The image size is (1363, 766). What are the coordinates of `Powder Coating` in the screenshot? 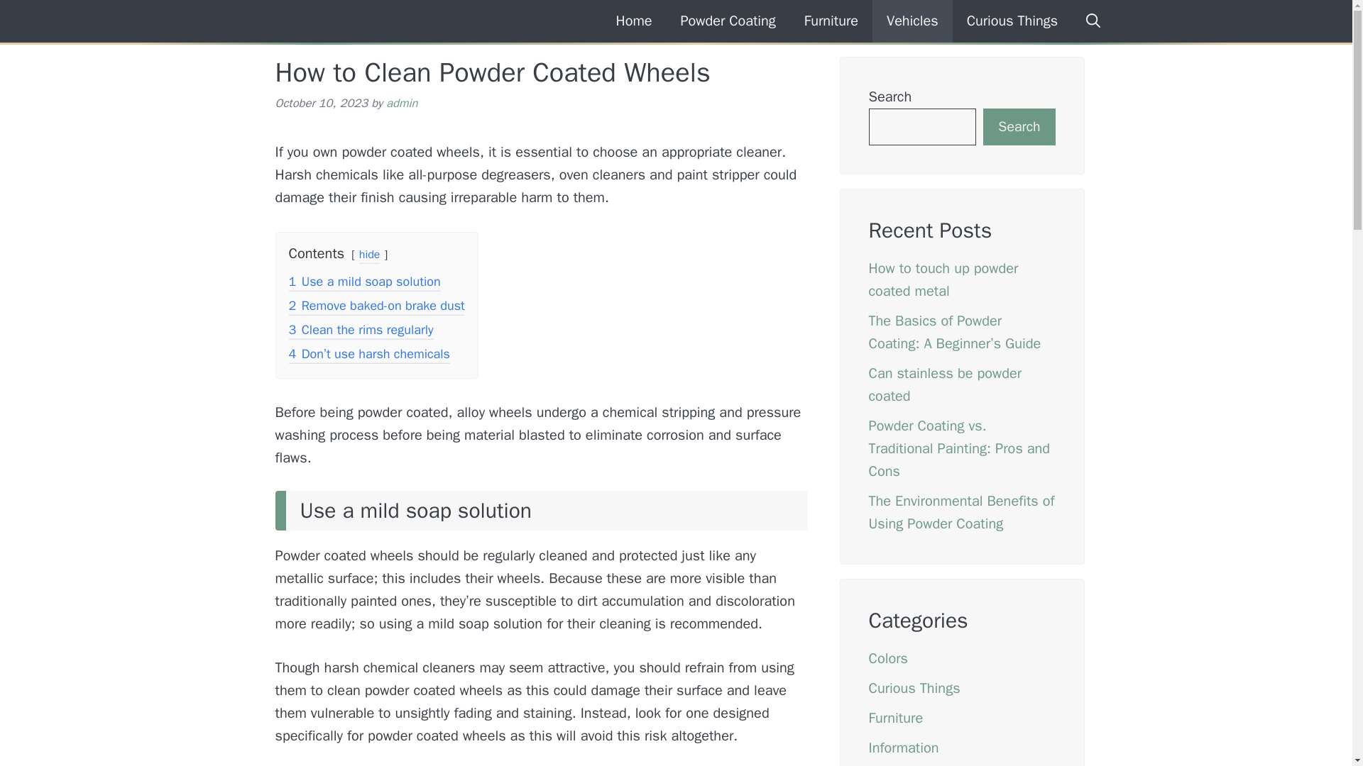 It's located at (319, 21).